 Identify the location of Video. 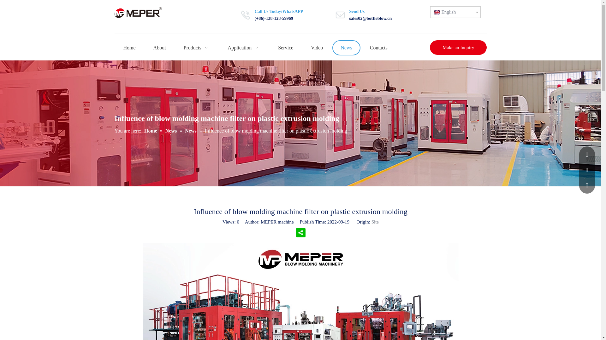
(317, 48).